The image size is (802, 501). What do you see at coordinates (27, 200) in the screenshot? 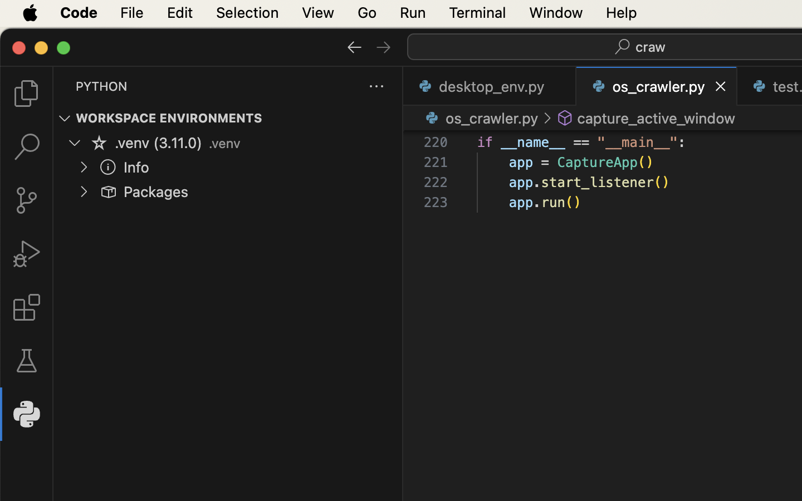
I see `0 ` at bounding box center [27, 200].